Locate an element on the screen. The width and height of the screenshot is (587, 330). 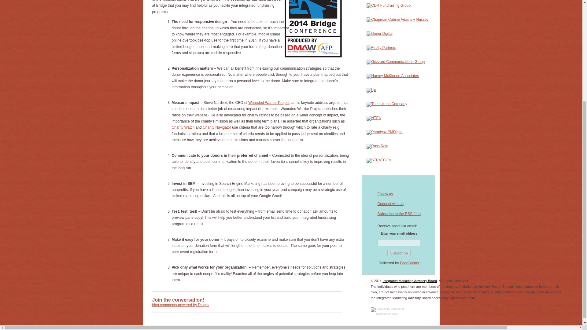
Follow us is located at coordinates (385, 194).